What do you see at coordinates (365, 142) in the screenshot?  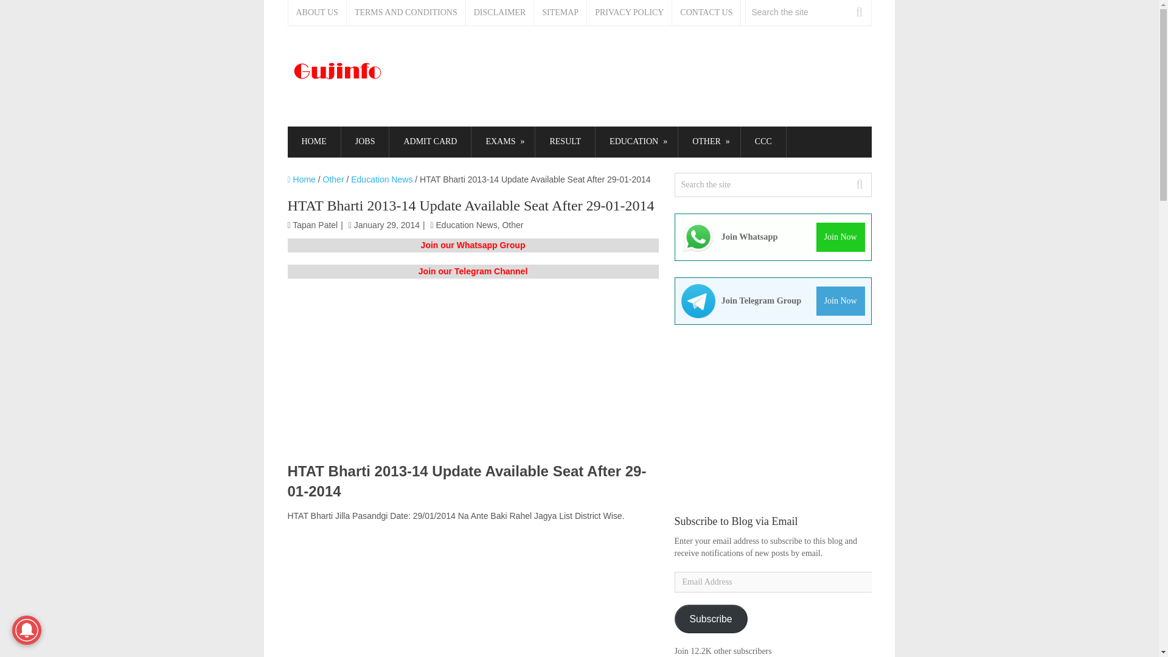 I see `JOBS` at bounding box center [365, 142].